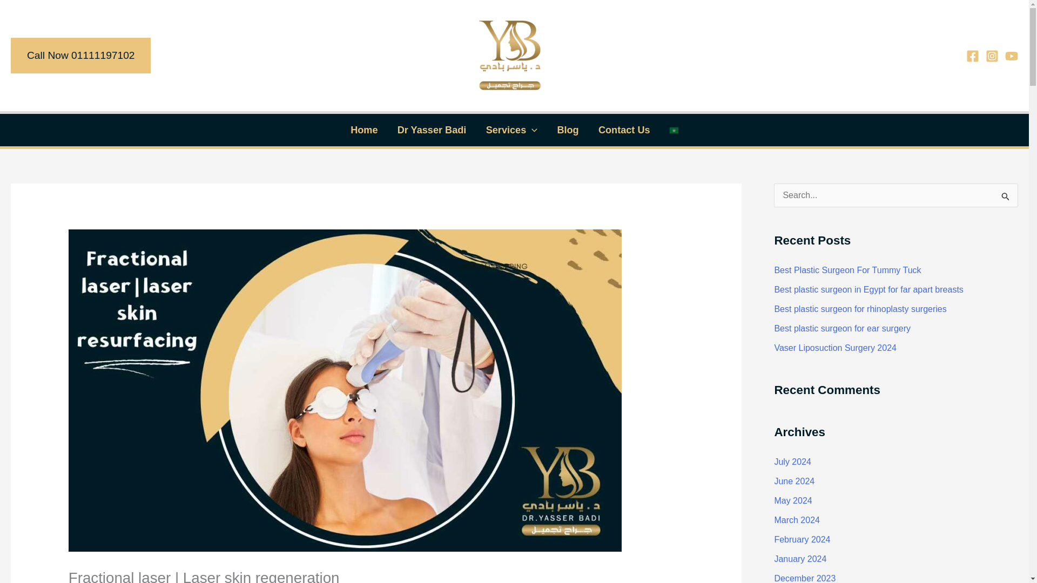 This screenshot has width=1037, height=583. Describe the element at coordinates (432, 130) in the screenshot. I see `Dr Yasser Badi` at that location.